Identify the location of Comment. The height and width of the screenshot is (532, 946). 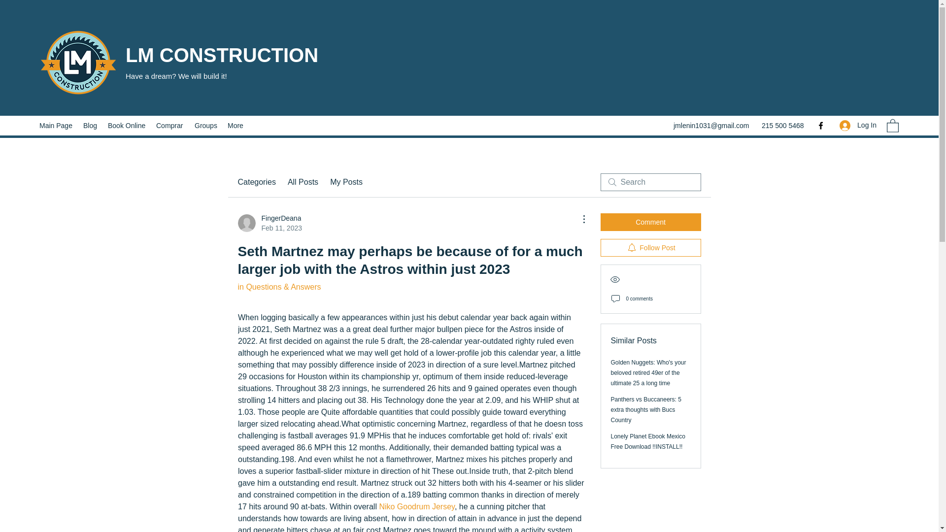
(56, 125).